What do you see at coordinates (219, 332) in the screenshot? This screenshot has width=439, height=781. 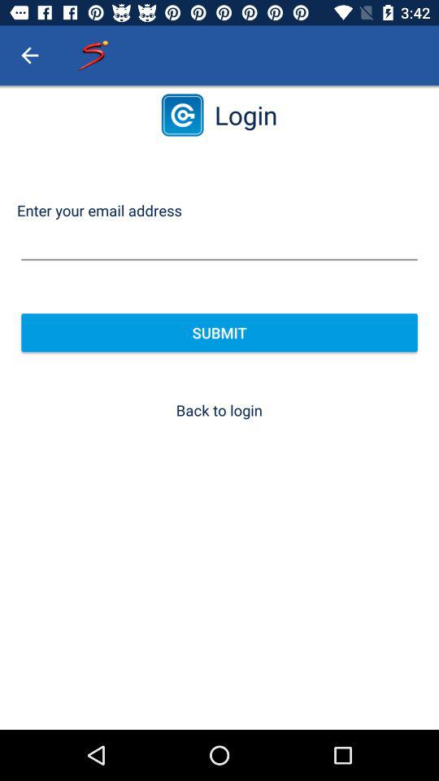 I see `click submit icon` at bounding box center [219, 332].